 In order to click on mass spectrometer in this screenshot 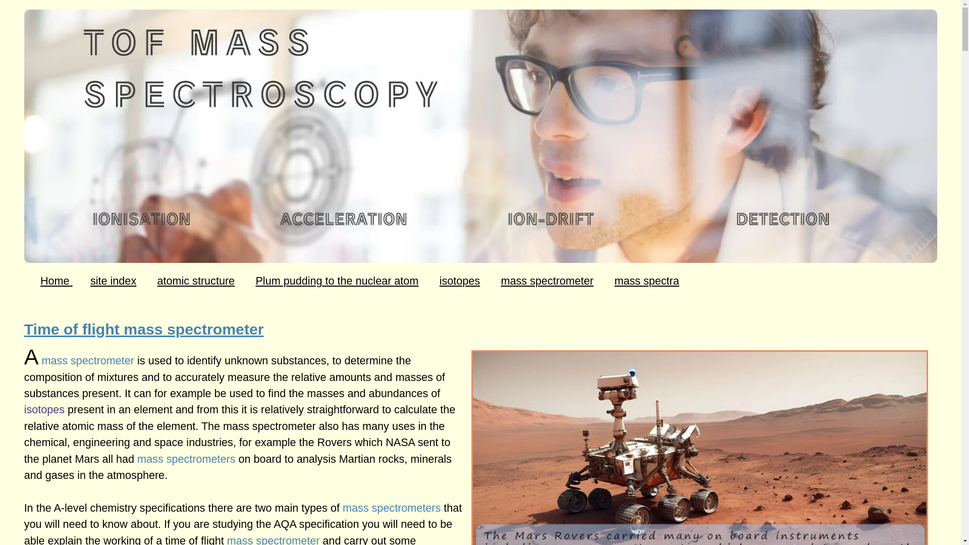, I will do `click(547, 281)`.